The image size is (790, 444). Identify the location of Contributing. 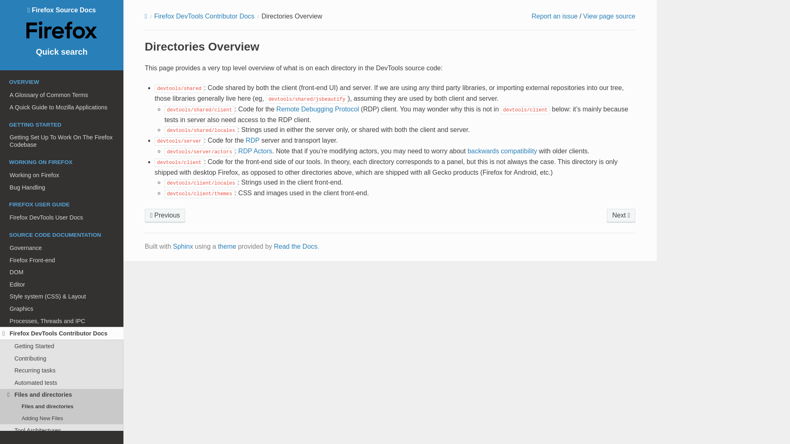
(62, 358).